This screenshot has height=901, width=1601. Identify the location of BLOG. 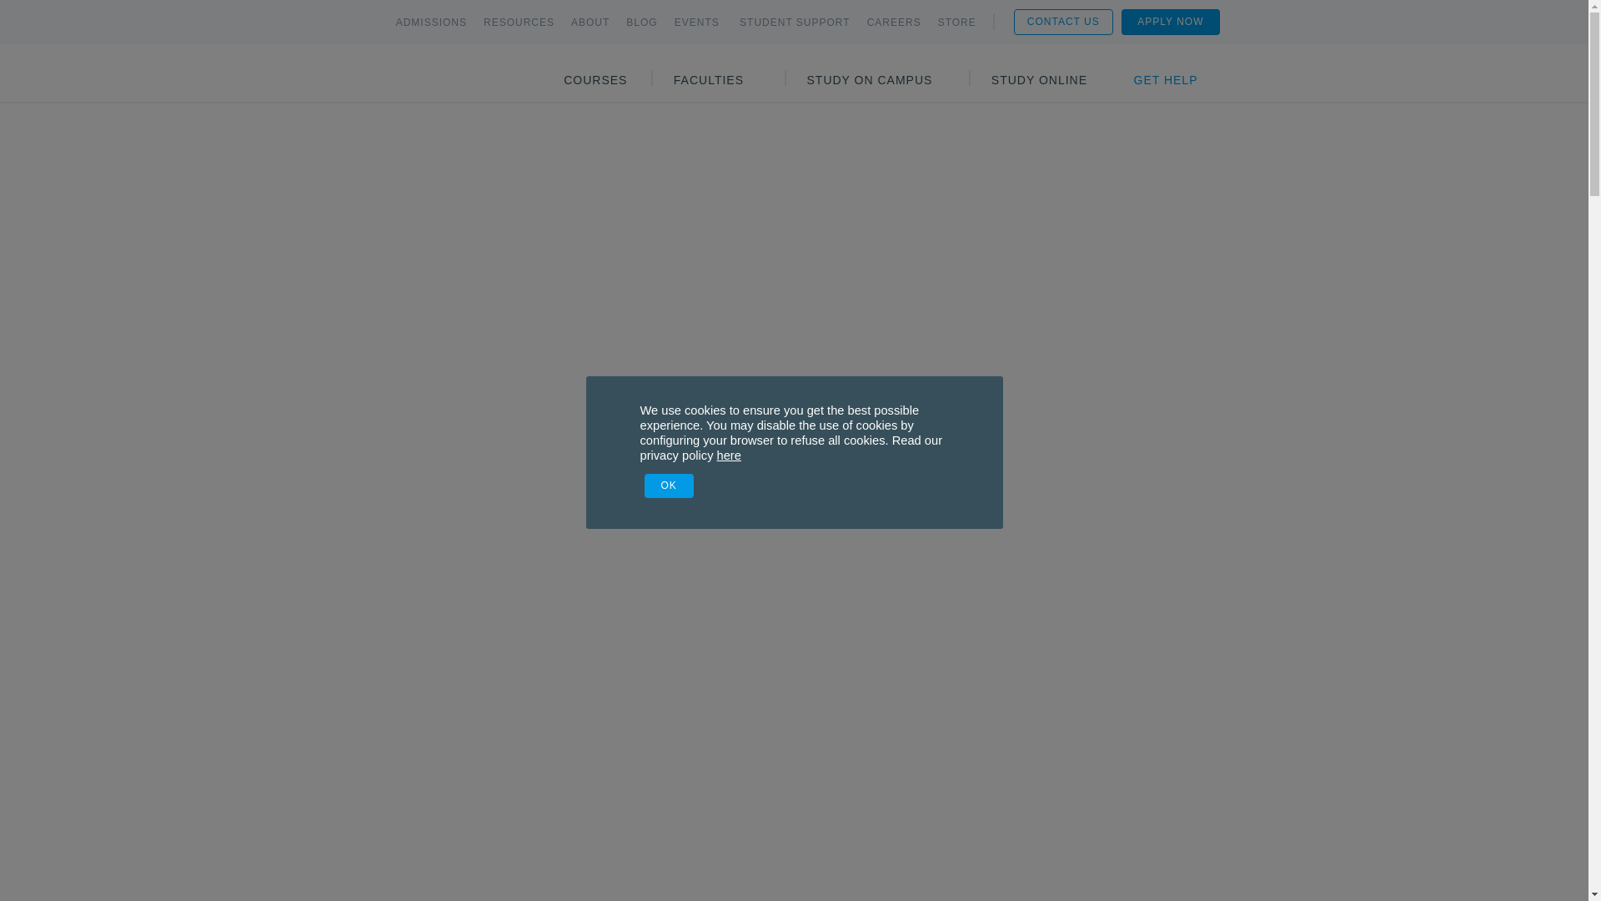
(640, 22).